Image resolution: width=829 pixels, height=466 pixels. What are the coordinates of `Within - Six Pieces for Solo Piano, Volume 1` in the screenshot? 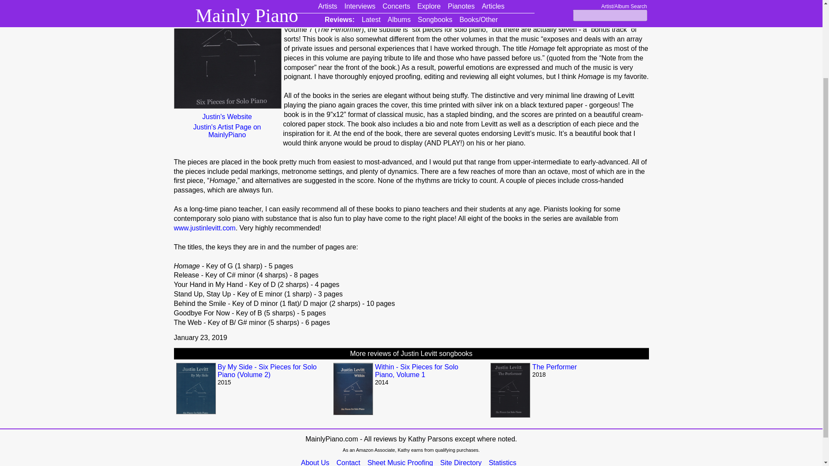 It's located at (416, 371).